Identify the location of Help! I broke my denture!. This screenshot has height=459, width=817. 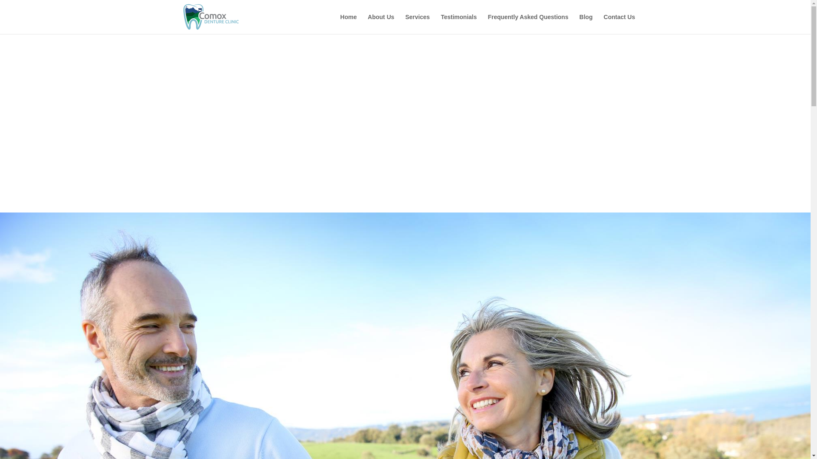
(405, 167).